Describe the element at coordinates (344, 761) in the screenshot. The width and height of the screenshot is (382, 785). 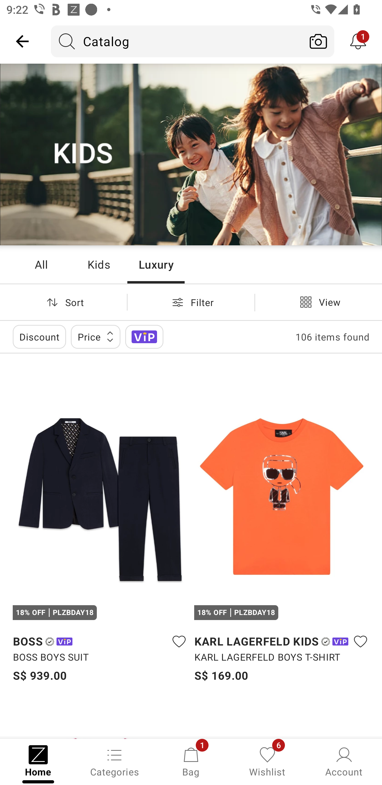
I see `Account` at that location.